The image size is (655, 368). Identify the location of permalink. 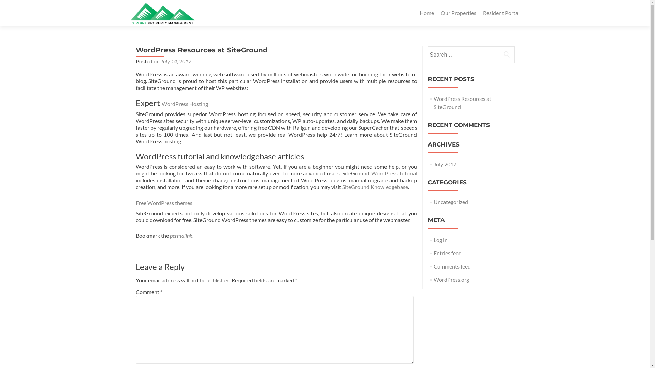
(181, 236).